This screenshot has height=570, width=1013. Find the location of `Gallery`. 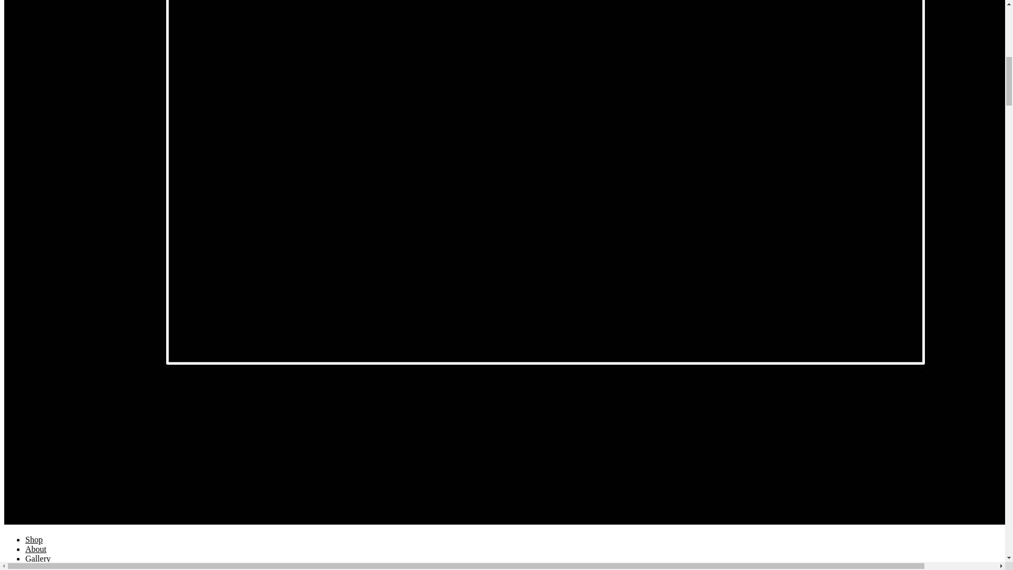

Gallery is located at coordinates (38, 558).